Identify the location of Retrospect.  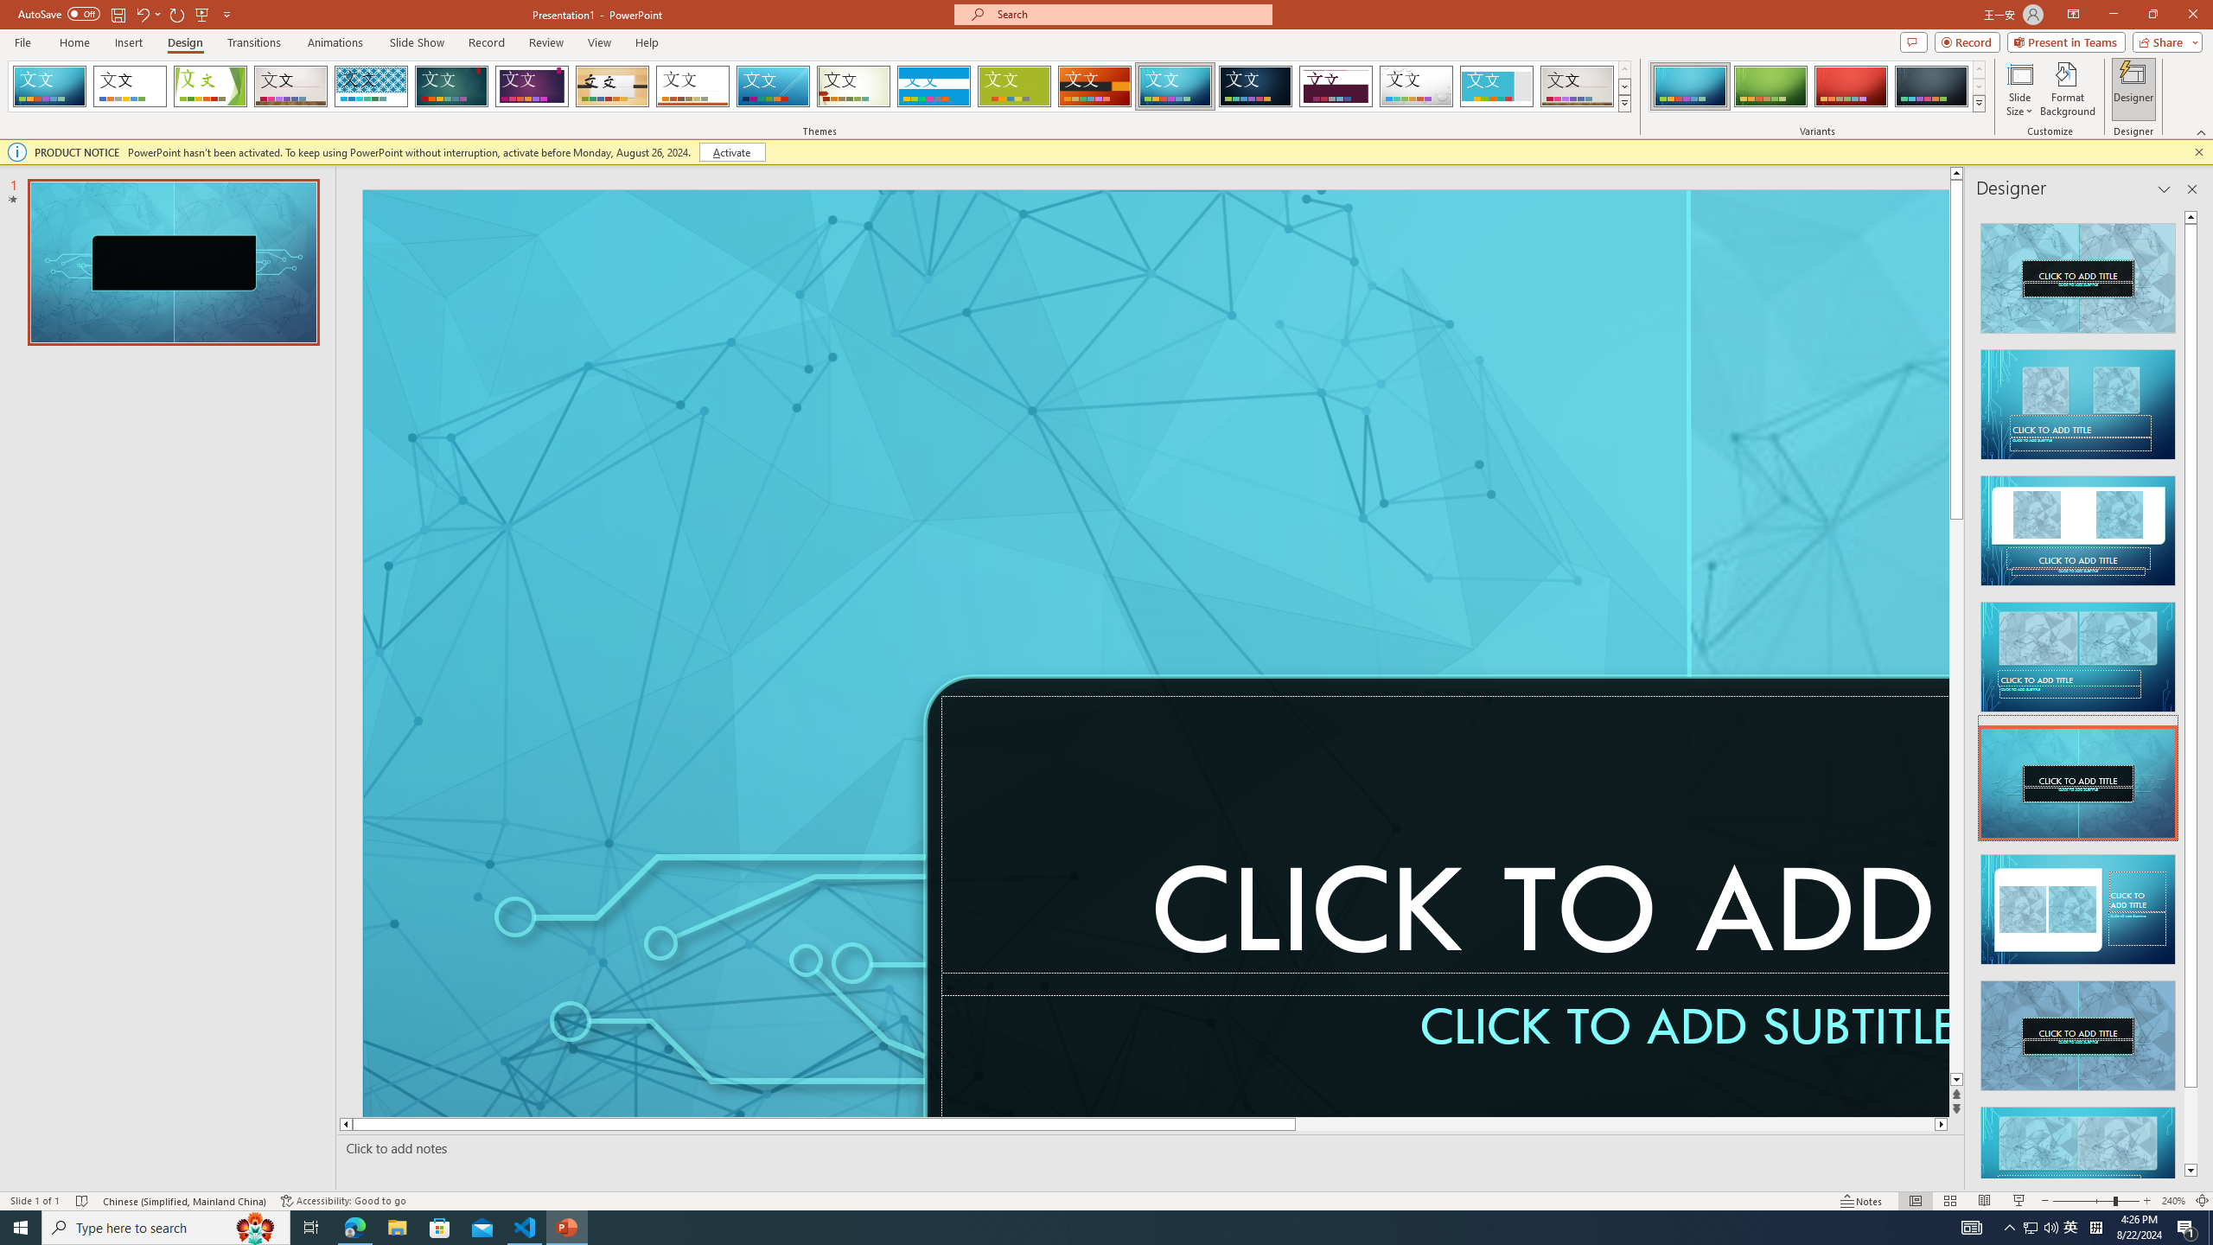
(692, 86).